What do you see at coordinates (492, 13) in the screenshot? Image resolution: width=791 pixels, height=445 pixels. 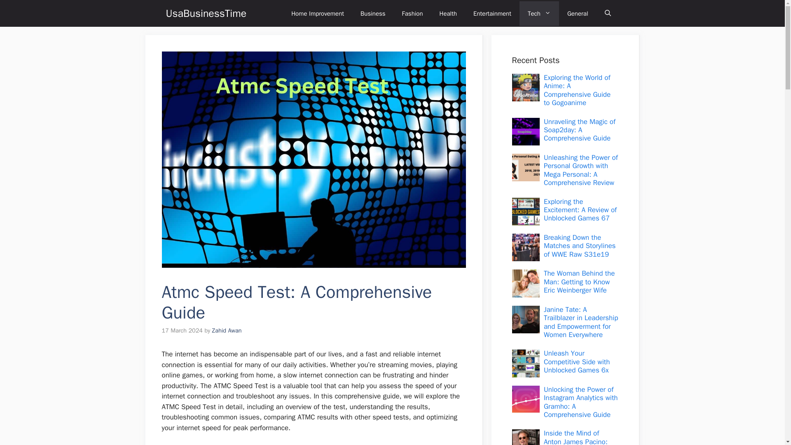 I see `Entertainment` at bounding box center [492, 13].